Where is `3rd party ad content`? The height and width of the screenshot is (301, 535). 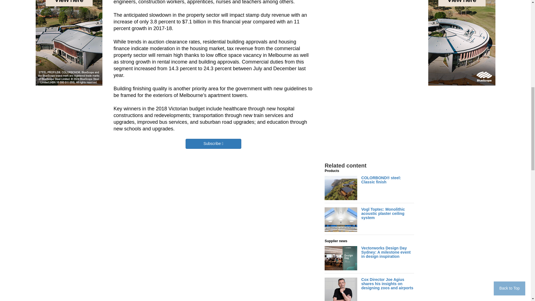 3rd party ad content is located at coordinates (372, 122).